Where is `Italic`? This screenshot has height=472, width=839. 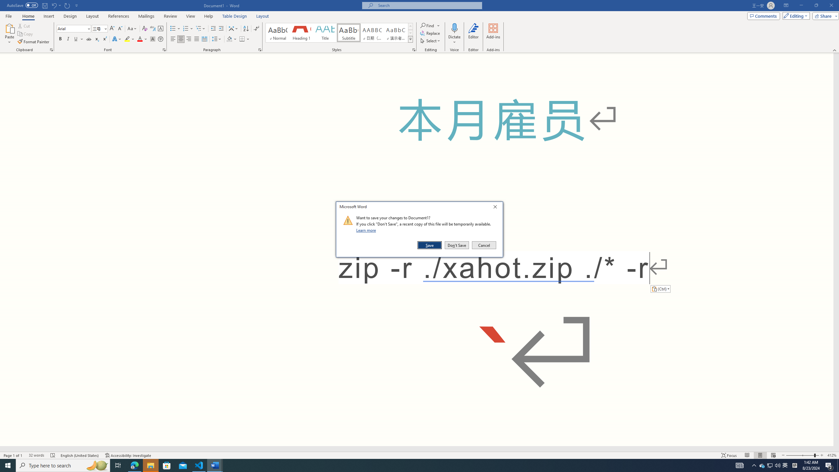
Italic is located at coordinates (68, 39).